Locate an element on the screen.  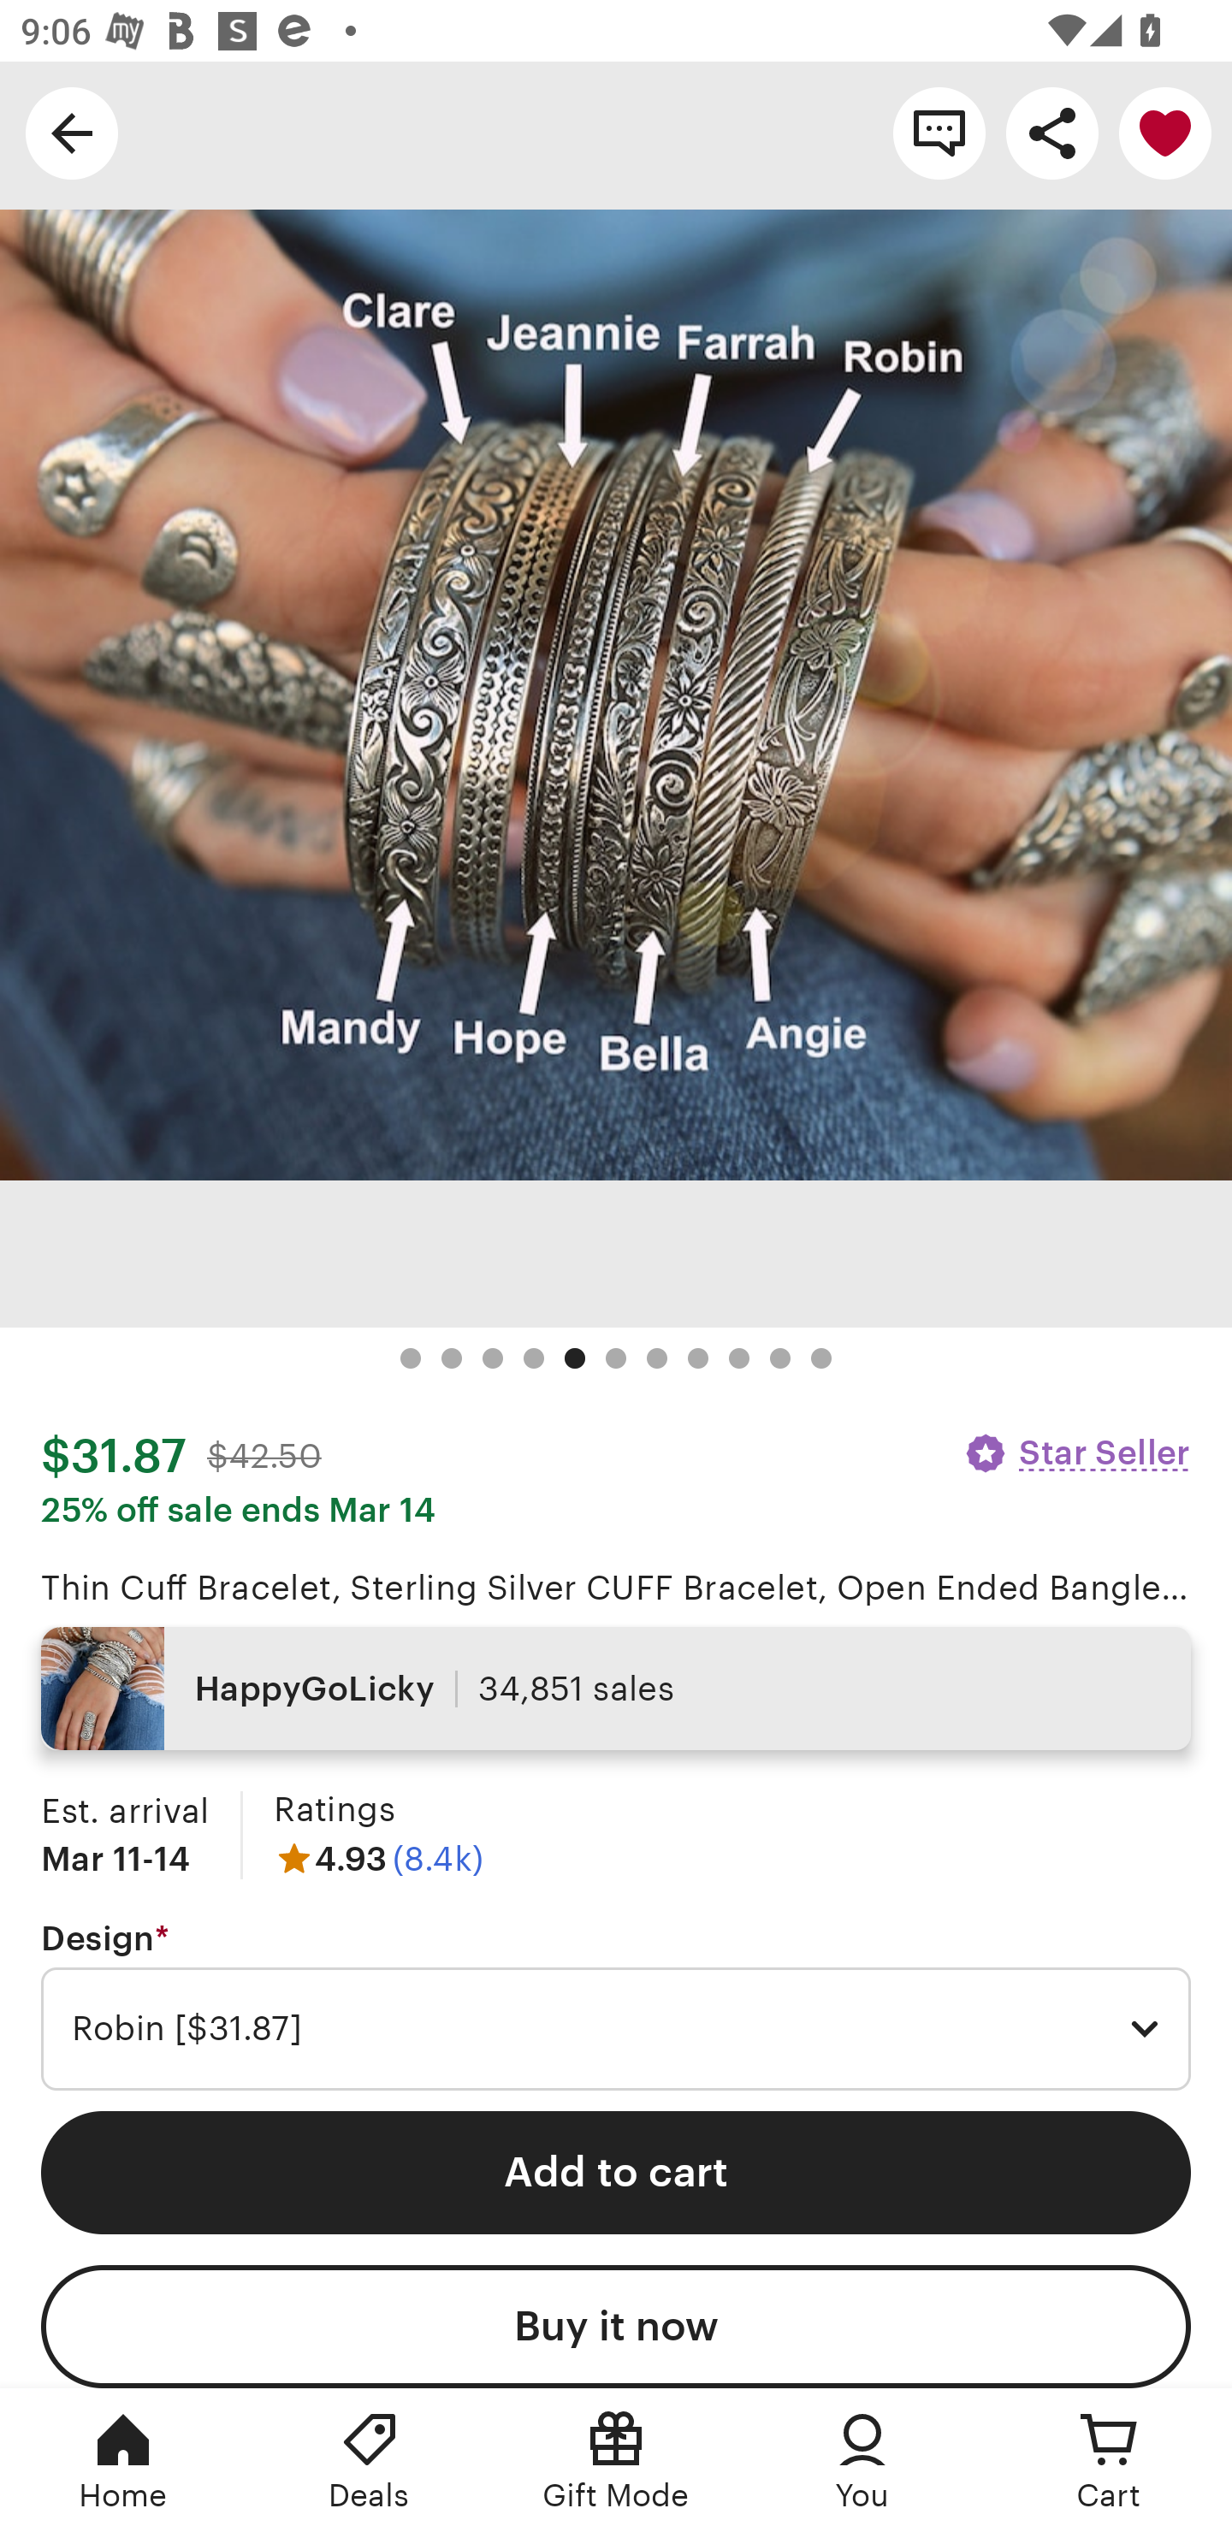
HappyGoLicky 34,851 sales is located at coordinates (616, 1689).